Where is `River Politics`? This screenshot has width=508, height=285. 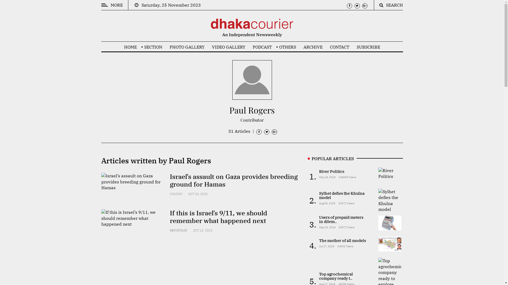 River Politics is located at coordinates (332, 172).